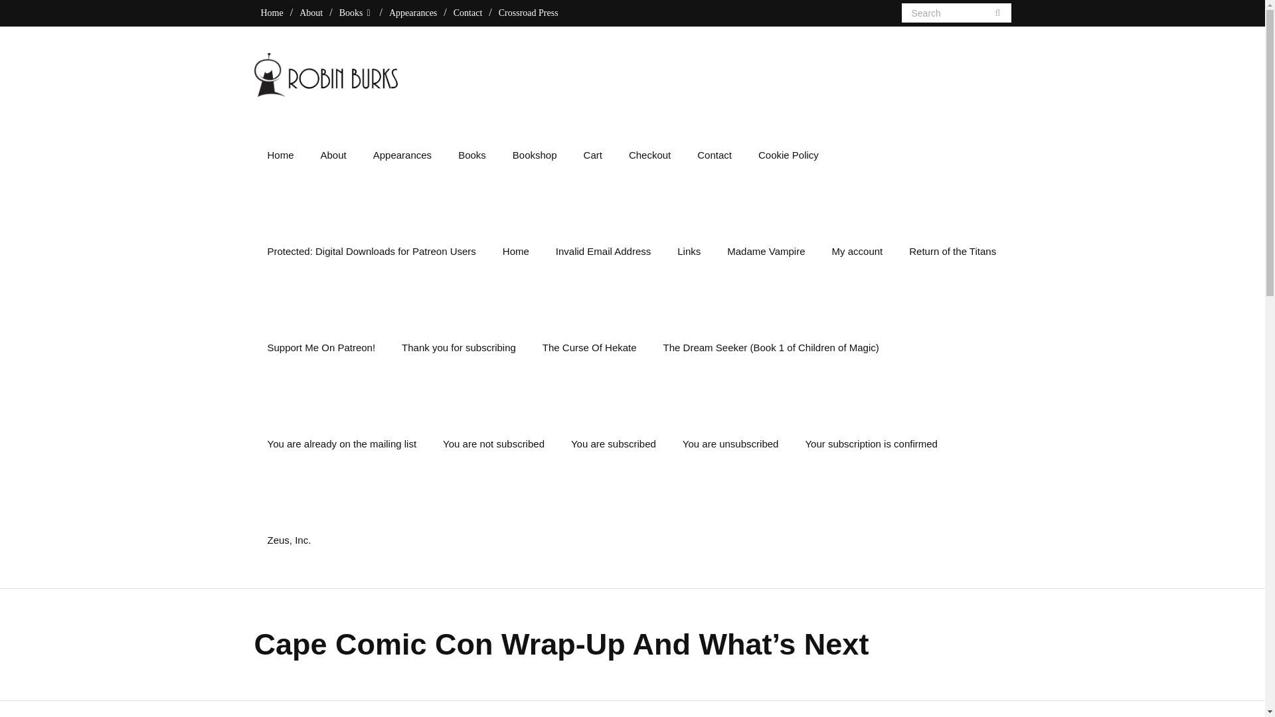  What do you see at coordinates (590, 348) in the screenshot?
I see `The Curse Of Hekate` at bounding box center [590, 348].